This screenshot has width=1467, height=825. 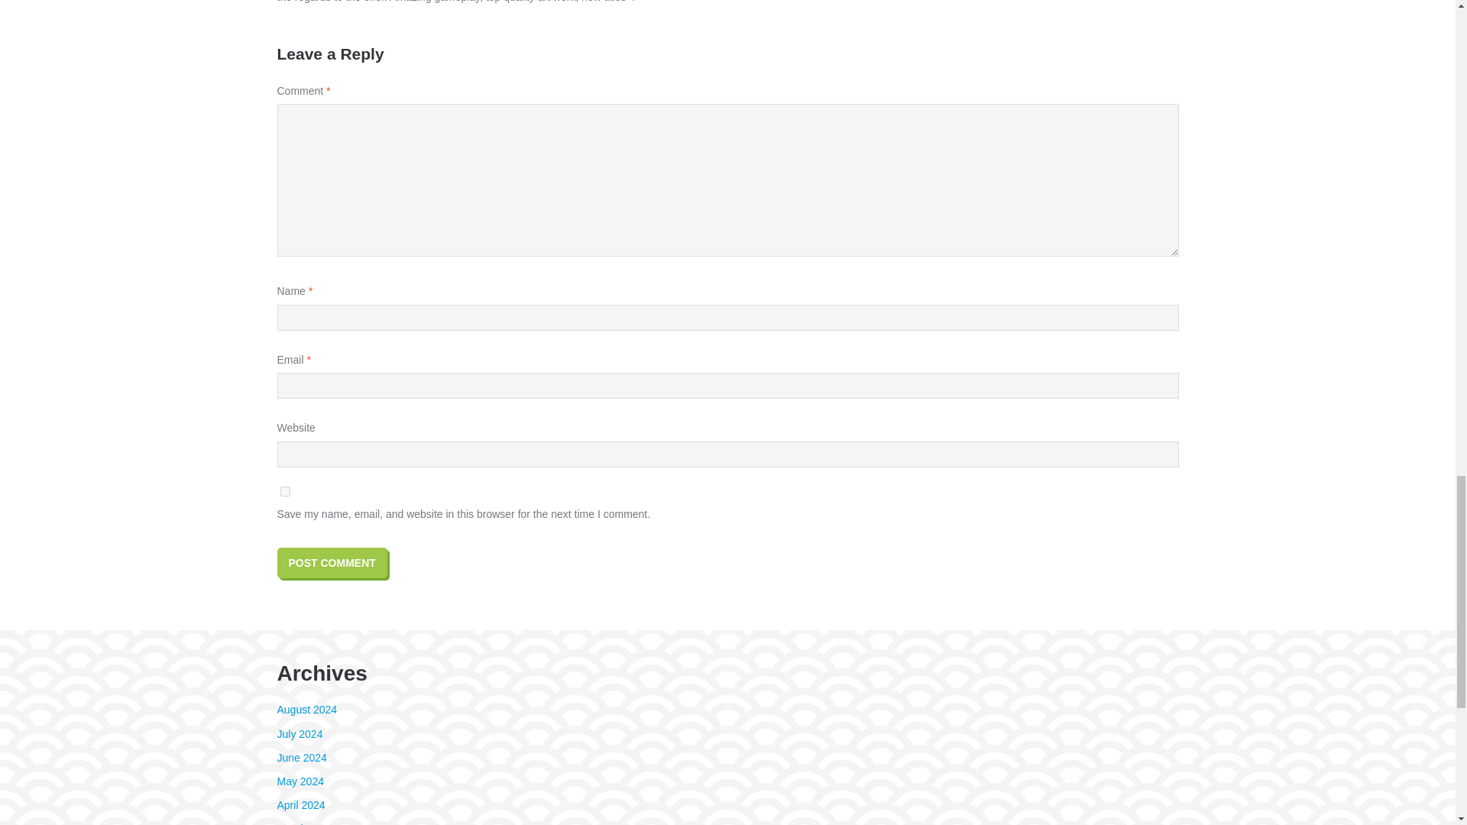 What do you see at coordinates (300, 781) in the screenshot?
I see `May 2024` at bounding box center [300, 781].